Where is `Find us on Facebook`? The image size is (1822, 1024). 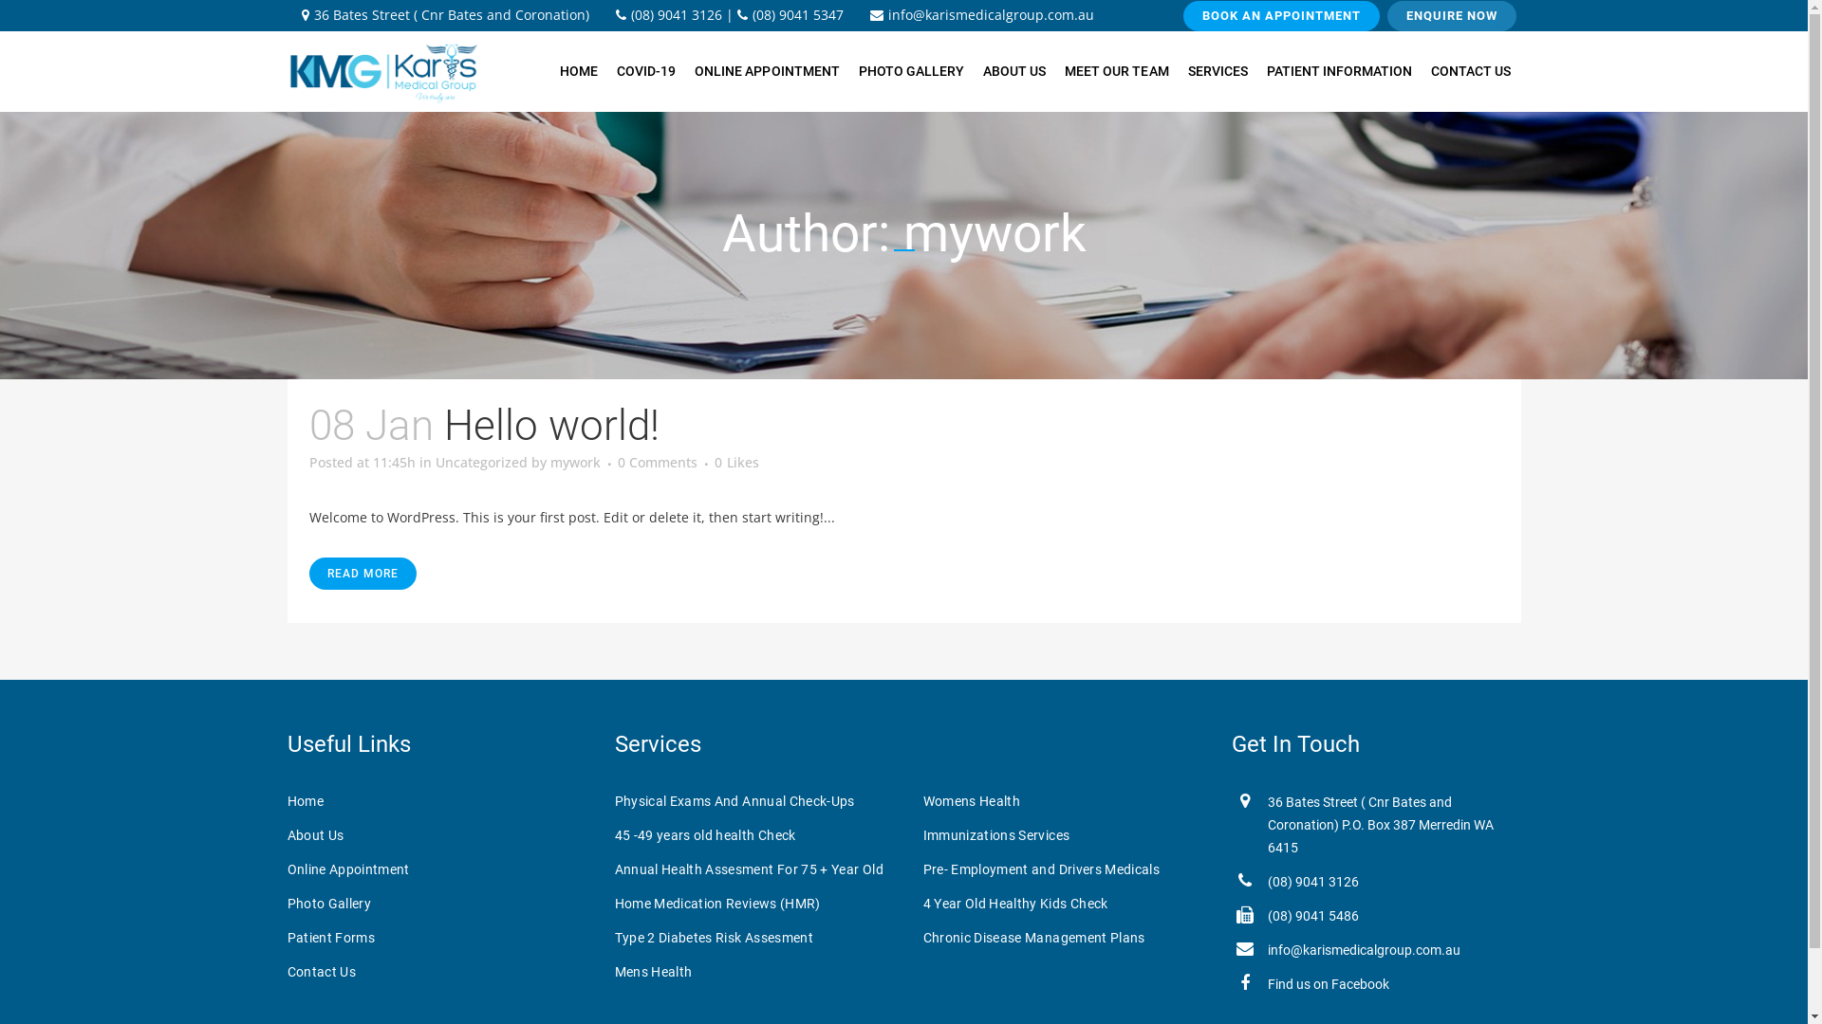
Find us on Facebook is located at coordinates (1329, 984).